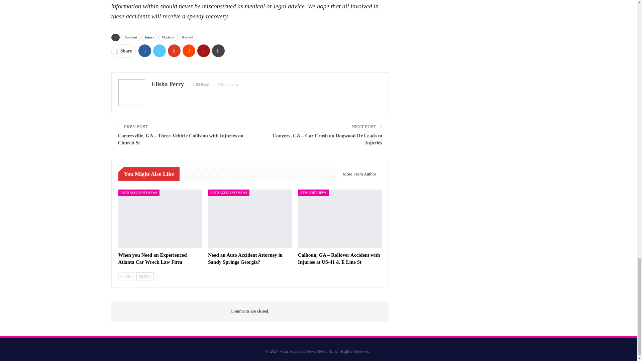 The height and width of the screenshot is (361, 642). Describe the element at coordinates (245, 258) in the screenshot. I see `Need an Auto Accident Attorney in Sandy Springs Georgia?` at that location.